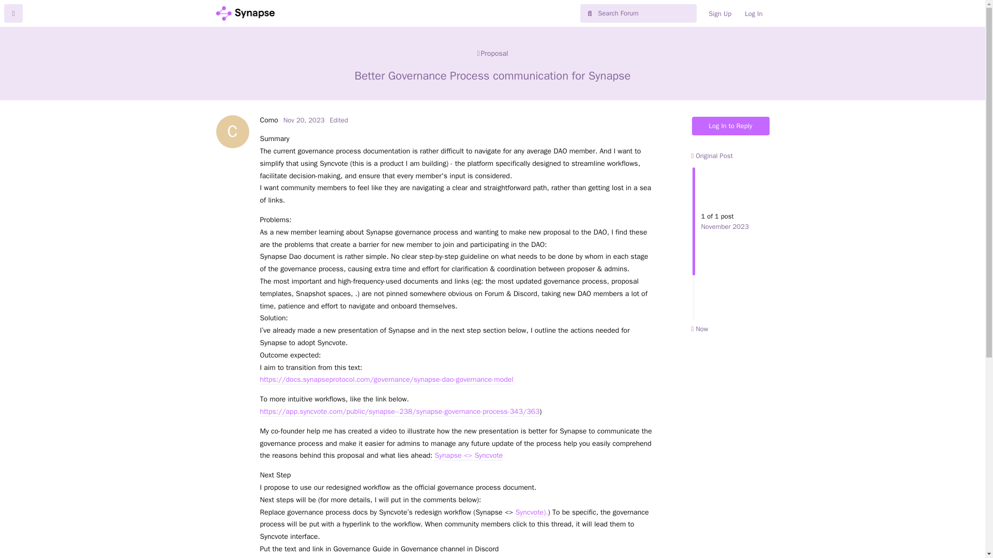 Image resolution: width=993 pixels, height=558 pixels. I want to click on Log In, so click(753, 13).